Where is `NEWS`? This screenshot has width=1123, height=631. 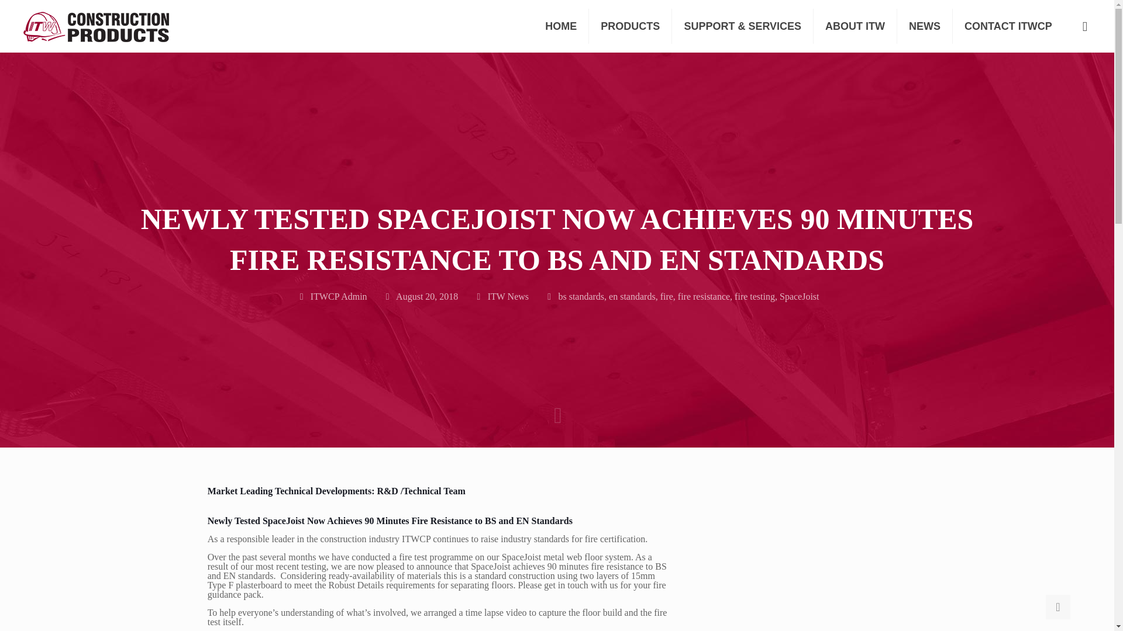
NEWS is located at coordinates (925, 26).